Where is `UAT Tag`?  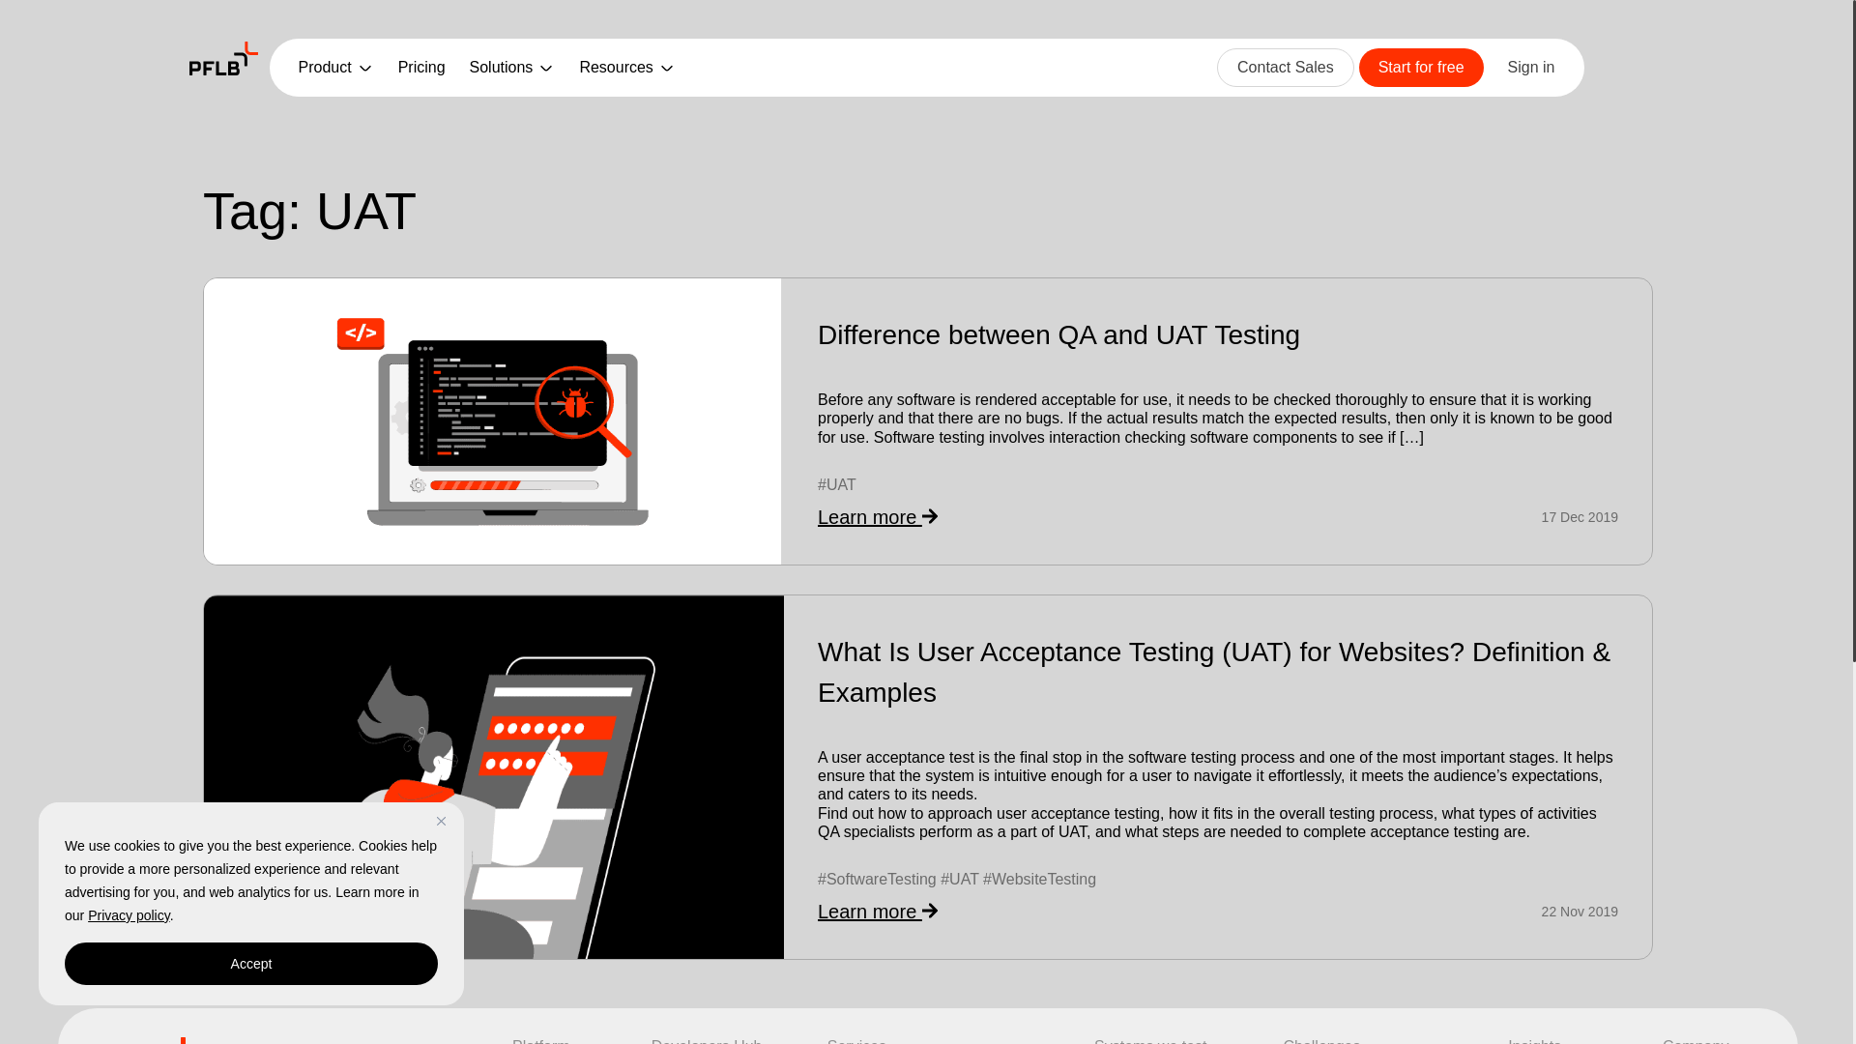 UAT Tag is located at coordinates (959, 879).